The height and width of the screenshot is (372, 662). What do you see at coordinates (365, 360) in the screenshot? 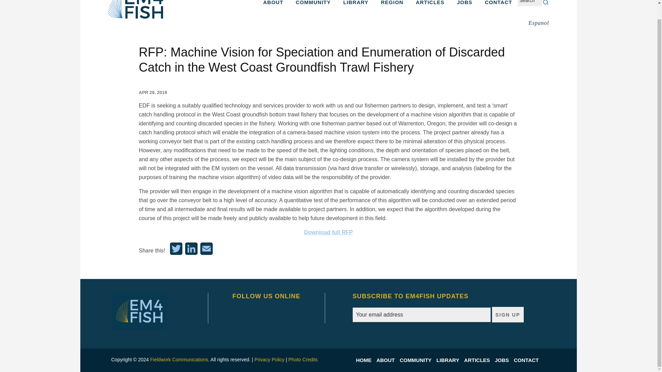
I see `HOME` at bounding box center [365, 360].